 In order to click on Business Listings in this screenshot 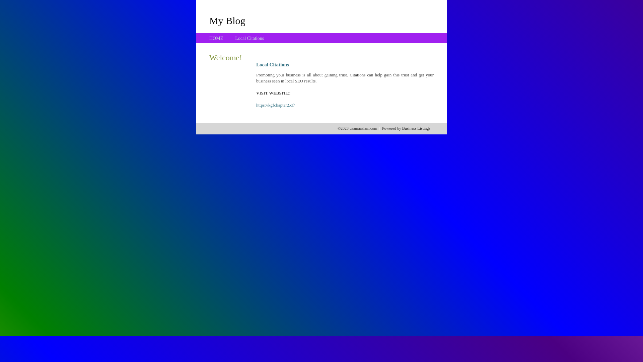, I will do `click(416, 128)`.